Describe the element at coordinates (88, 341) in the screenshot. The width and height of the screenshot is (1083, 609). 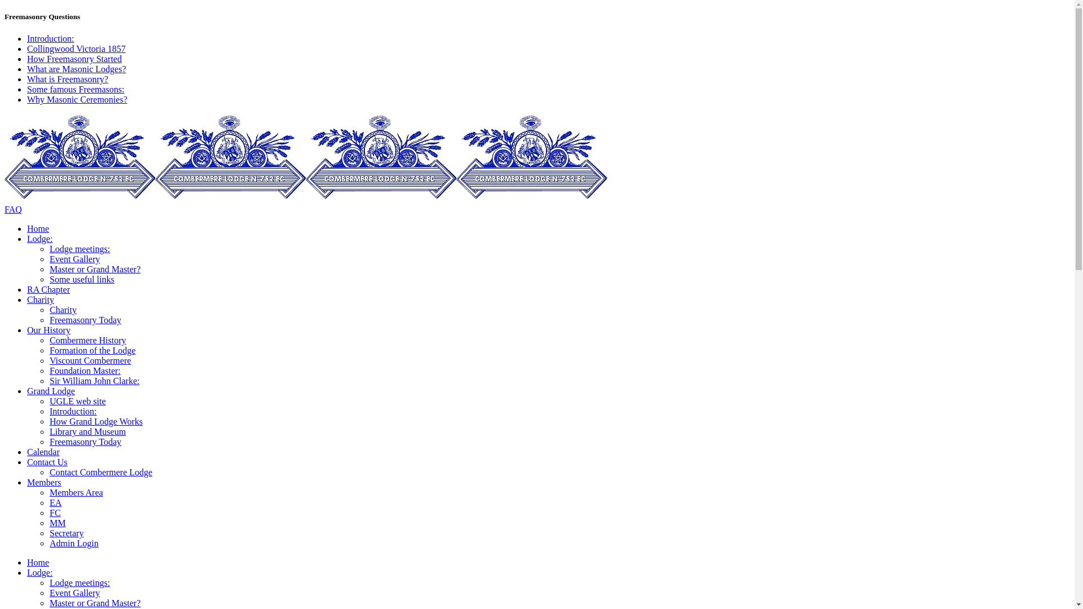
I see `Combermere History` at that location.